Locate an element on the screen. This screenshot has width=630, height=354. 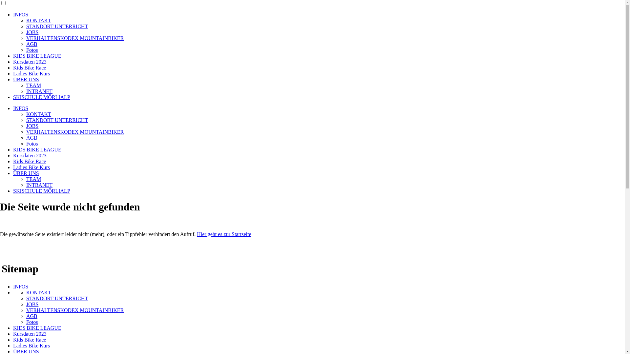
KIDS BIKE LEAGUE is located at coordinates (37, 56).